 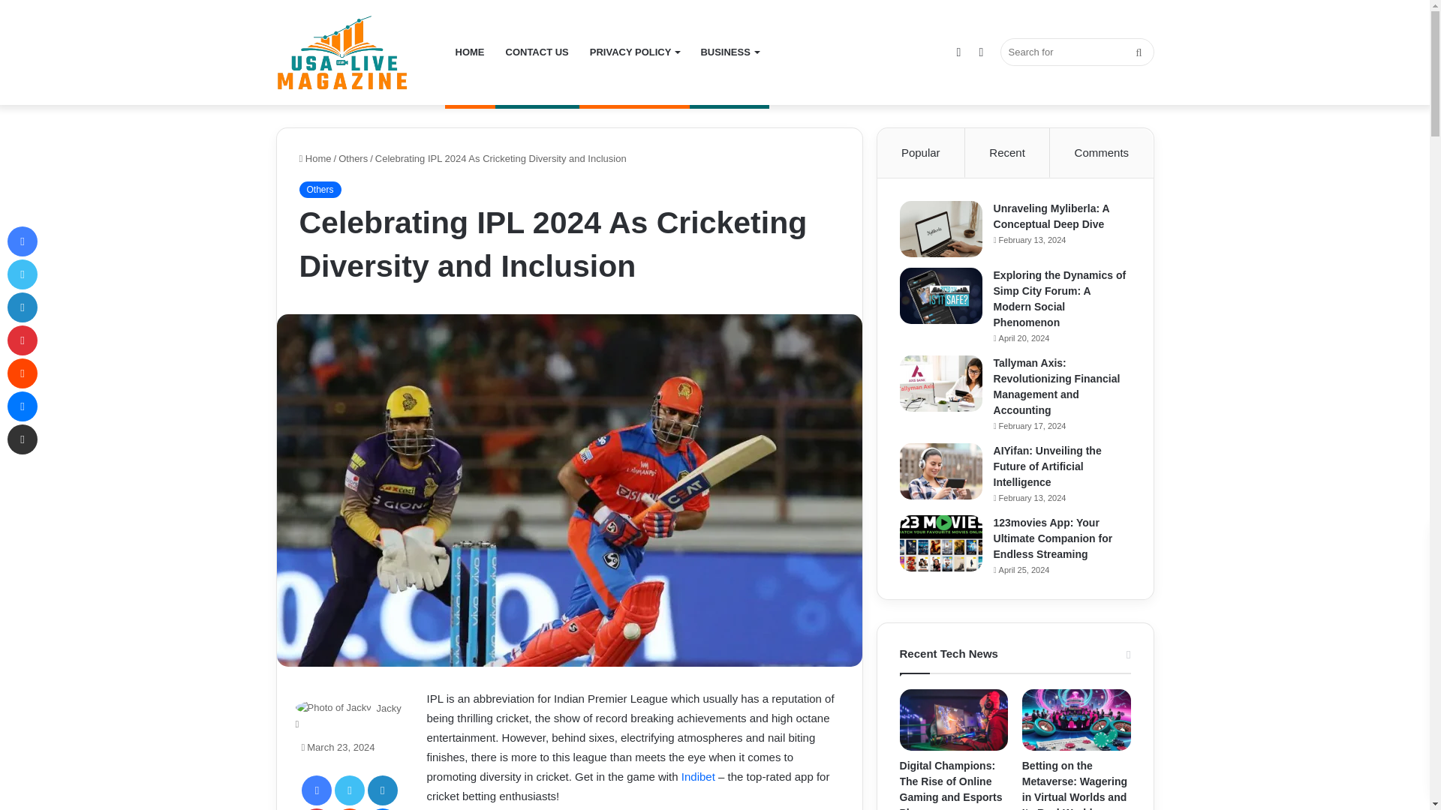 I want to click on Jacky, so click(x=388, y=708).